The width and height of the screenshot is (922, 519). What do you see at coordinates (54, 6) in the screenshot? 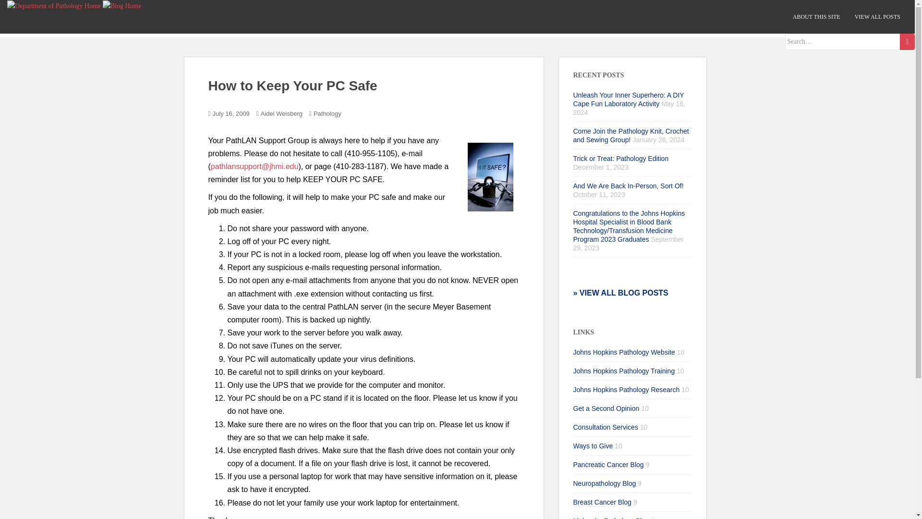
I see `Department of Pathology Home` at bounding box center [54, 6].